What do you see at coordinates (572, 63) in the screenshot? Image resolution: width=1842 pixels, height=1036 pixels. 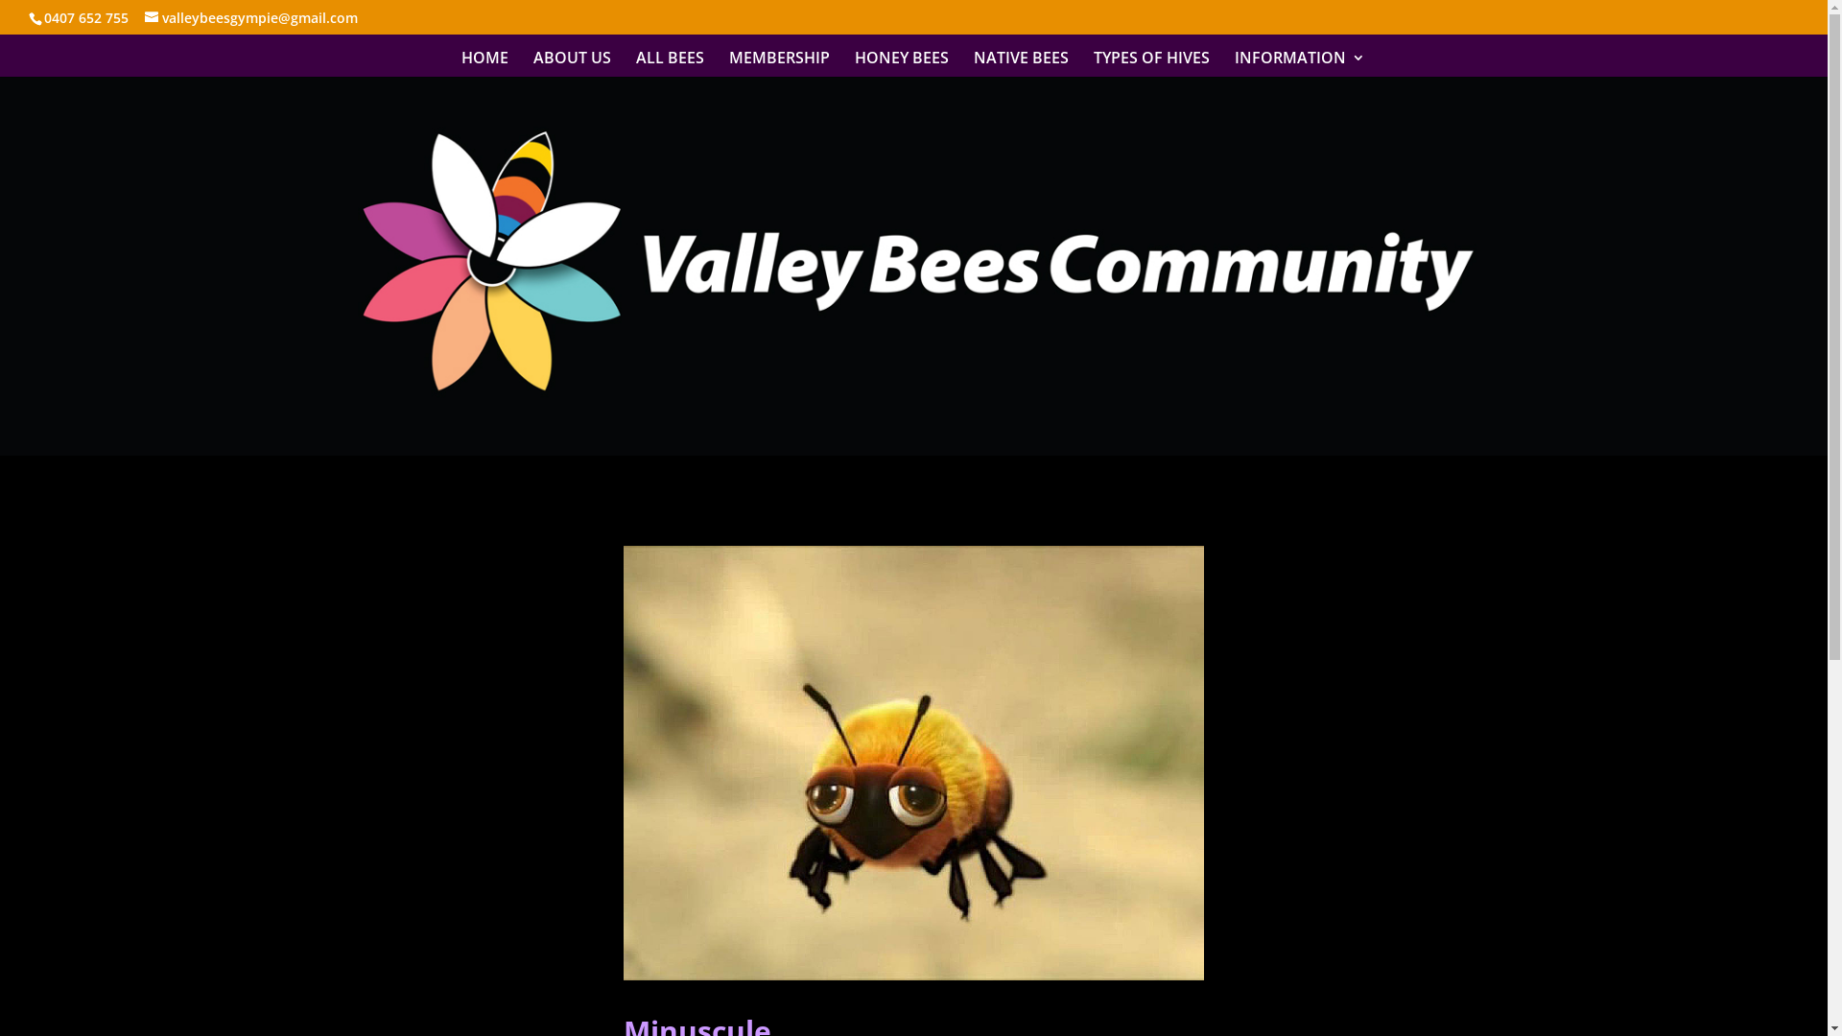 I see `ABOUT US` at bounding box center [572, 63].